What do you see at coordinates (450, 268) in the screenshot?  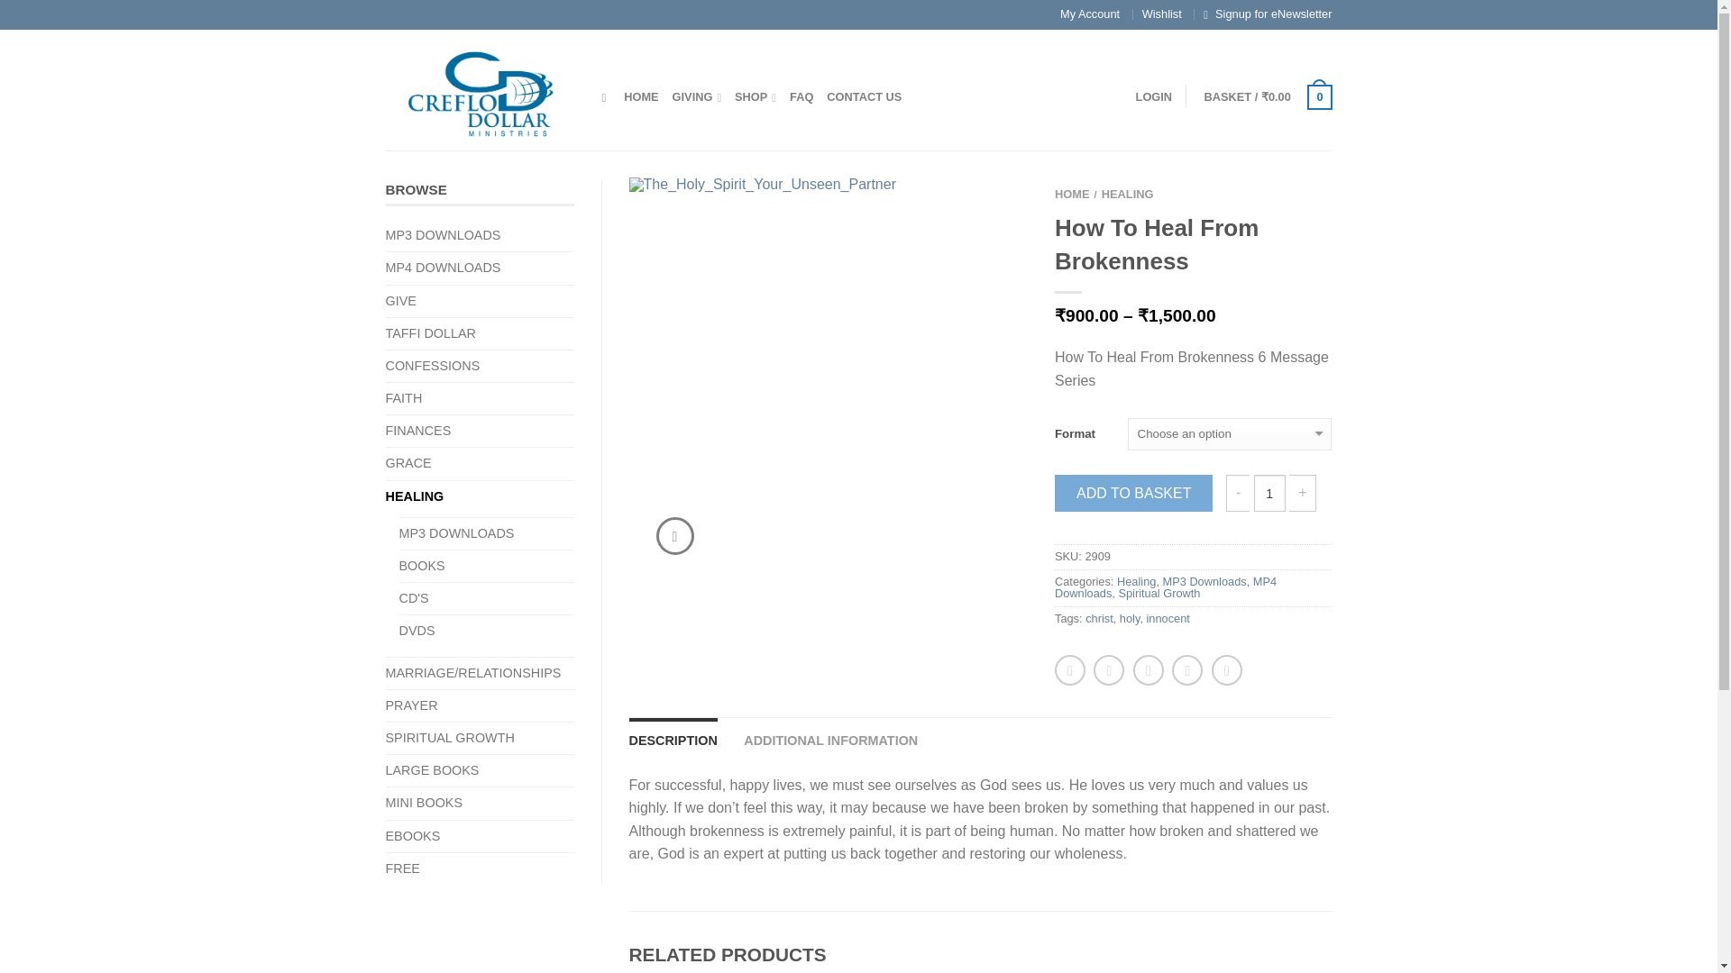 I see `MP4 DOWNLOADS` at bounding box center [450, 268].